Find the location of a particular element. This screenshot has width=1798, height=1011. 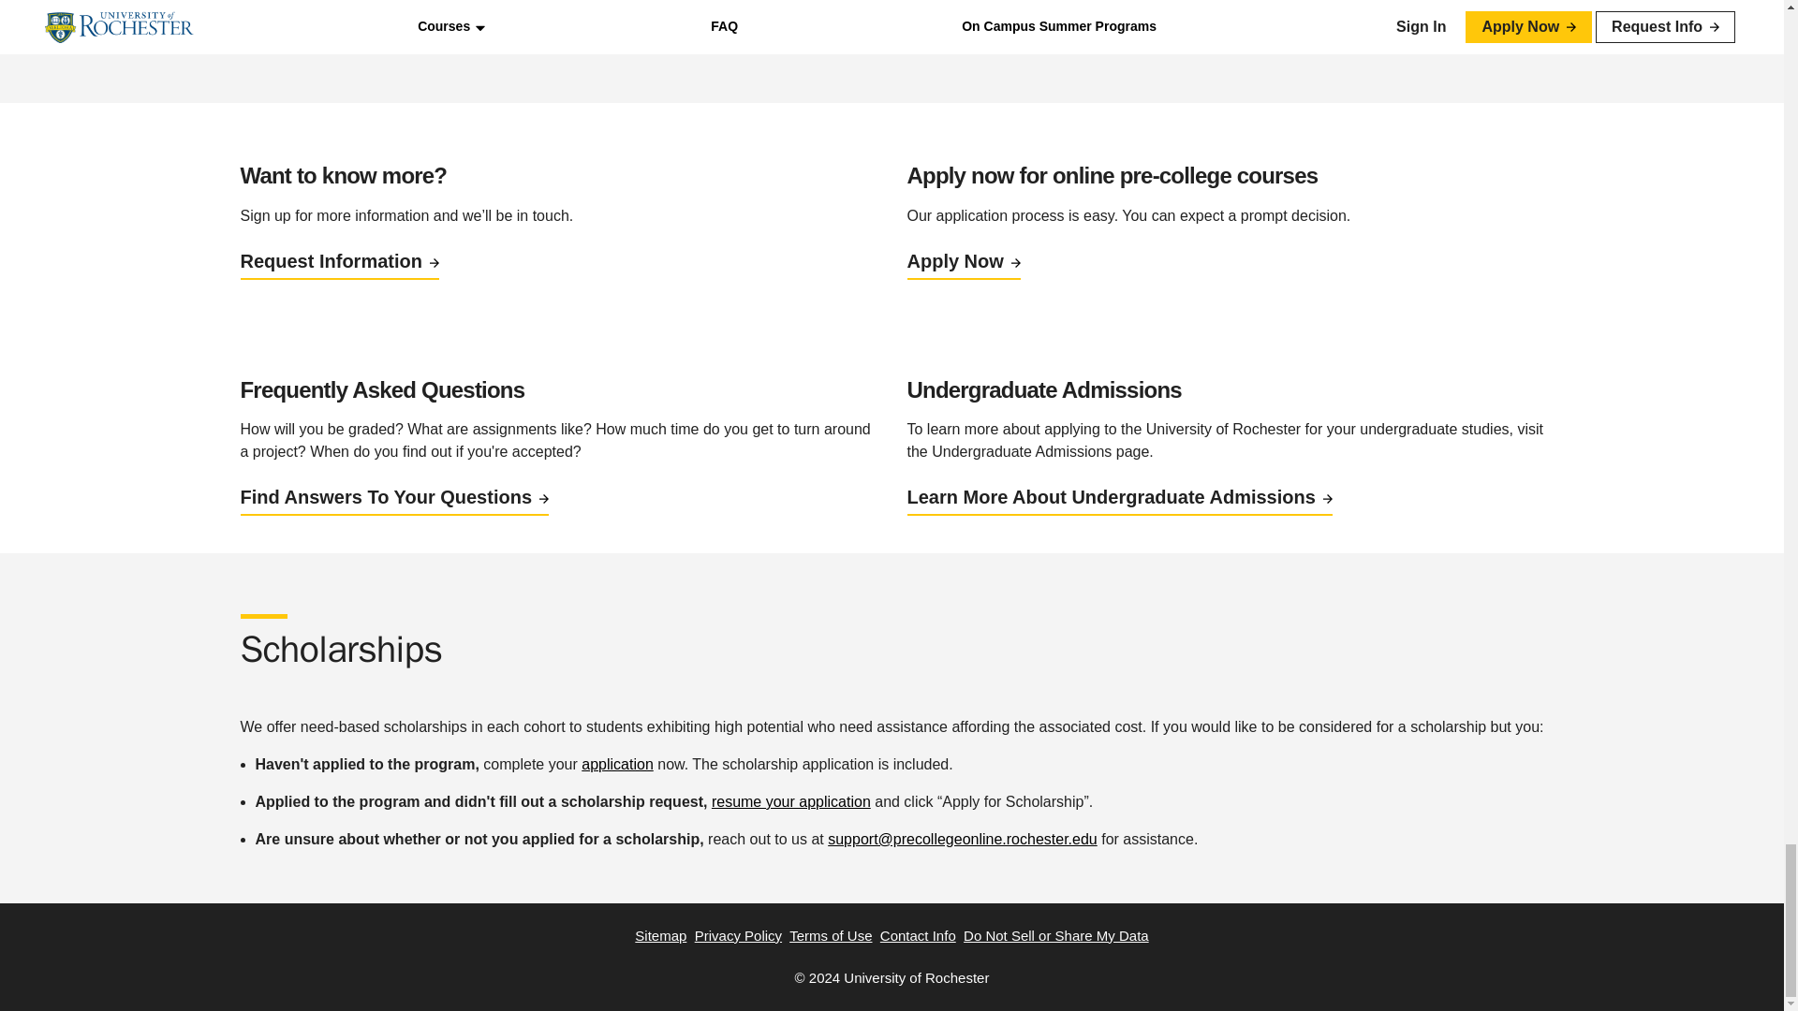

Find Answers To Your Questions is located at coordinates (393, 496).